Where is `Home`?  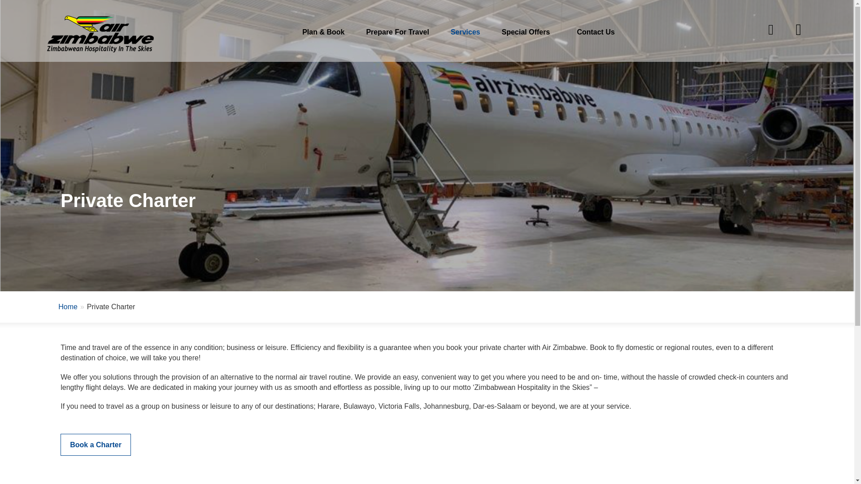
Home is located at coordinates (104, 34).